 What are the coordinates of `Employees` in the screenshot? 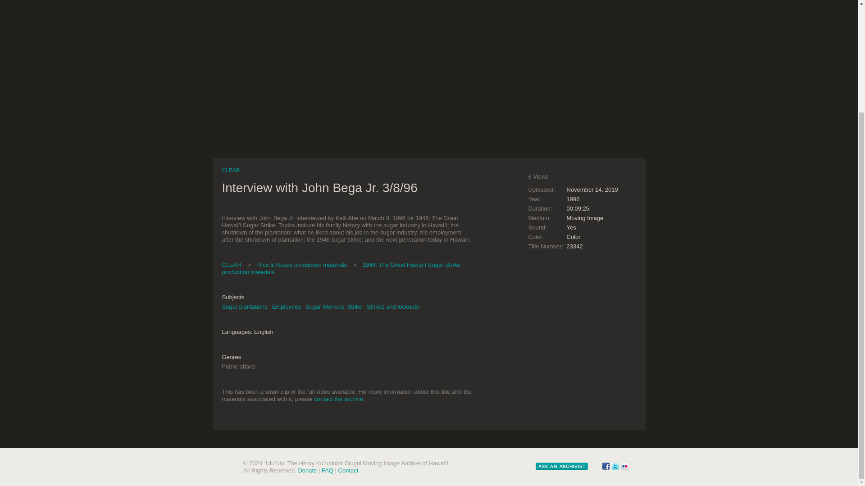 It's located at (287, 306).